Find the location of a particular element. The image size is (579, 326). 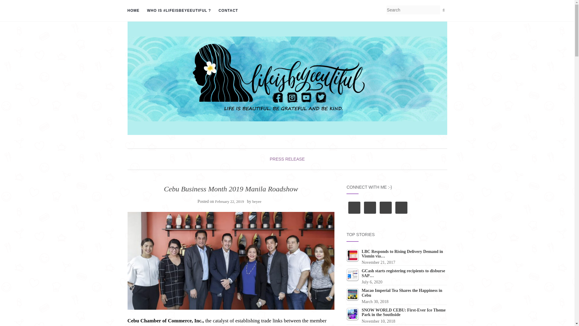

CONTACT is located at coordinates (228, 11).